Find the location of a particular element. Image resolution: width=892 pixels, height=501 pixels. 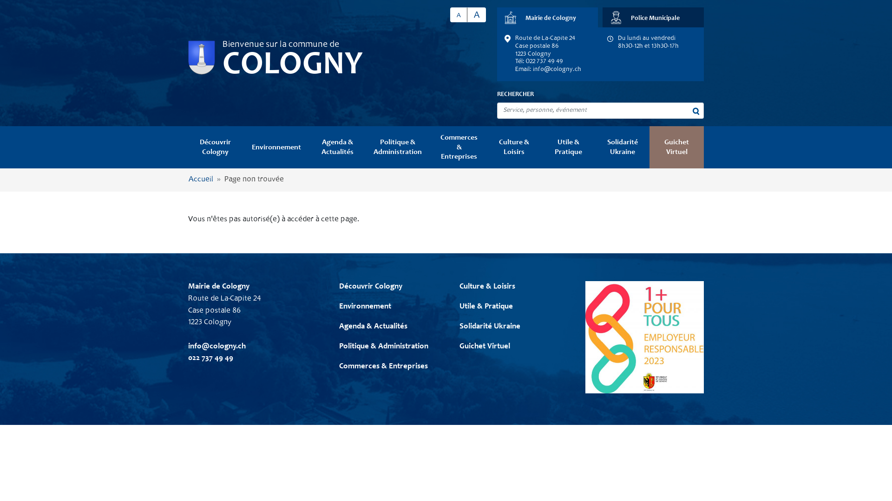

logo 1+ pour tous - employeur responsable 2023 is located at coordinates (645, 337).